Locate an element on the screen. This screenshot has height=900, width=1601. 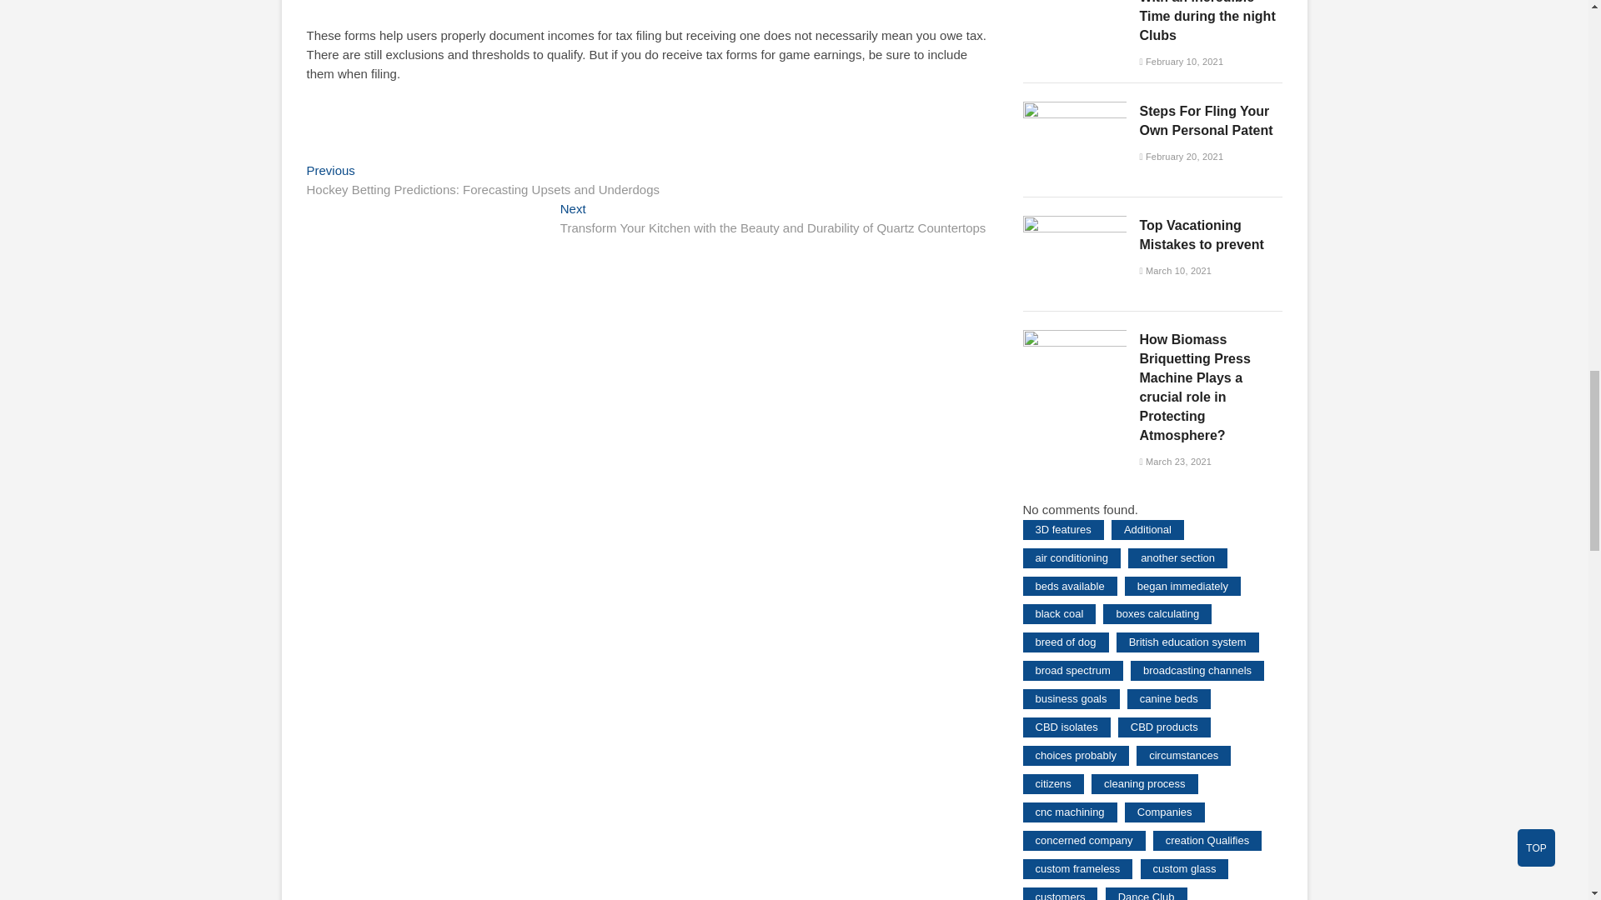
March 10, 2021 is located at coordinates (1175, 270).